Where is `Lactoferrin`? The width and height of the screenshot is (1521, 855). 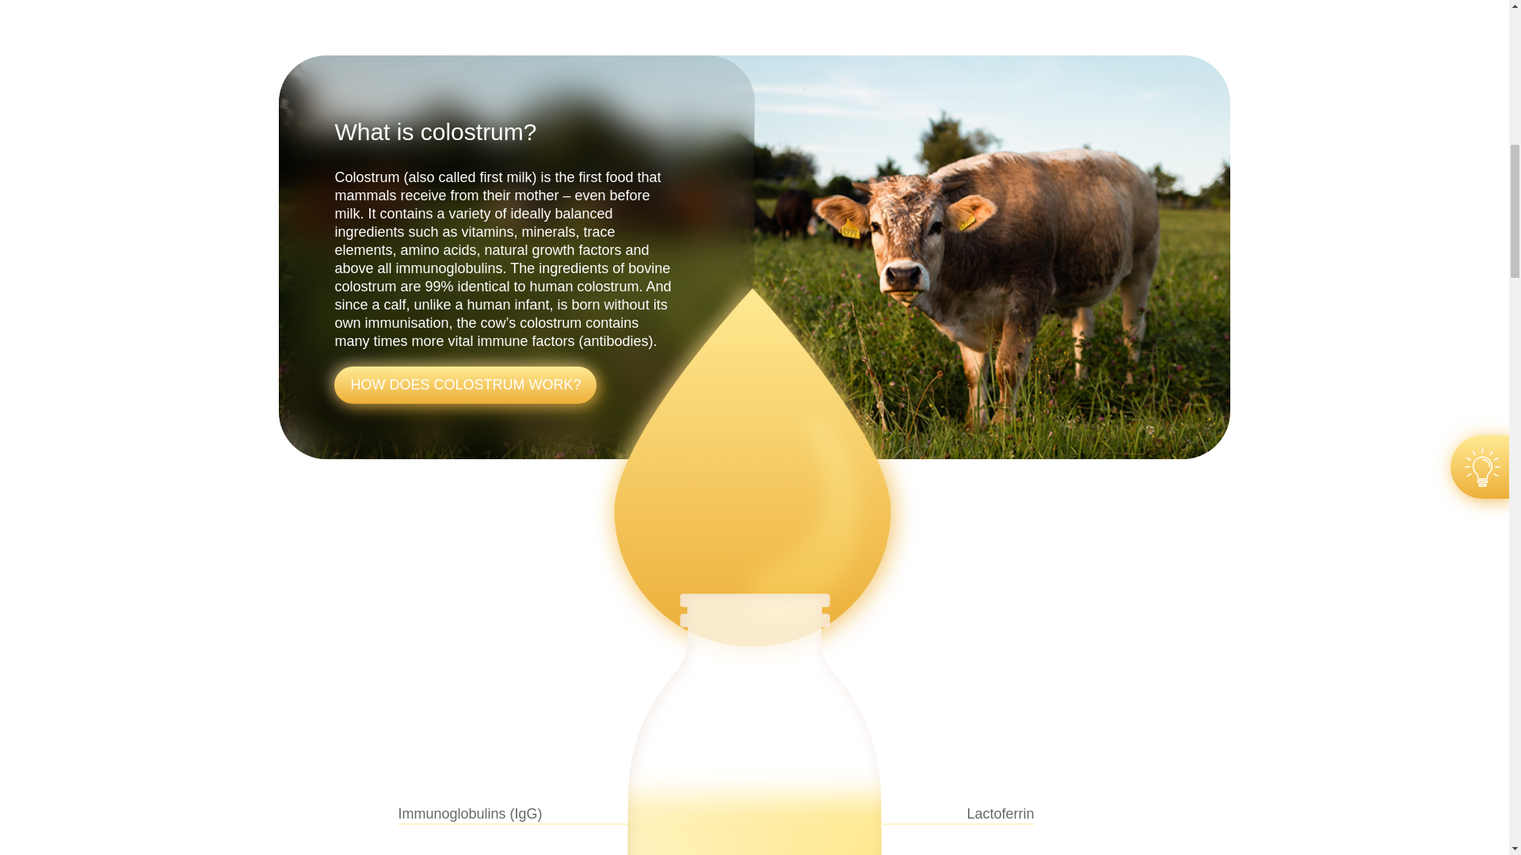
Lactoferrin is located at coordinates (1063, 815).